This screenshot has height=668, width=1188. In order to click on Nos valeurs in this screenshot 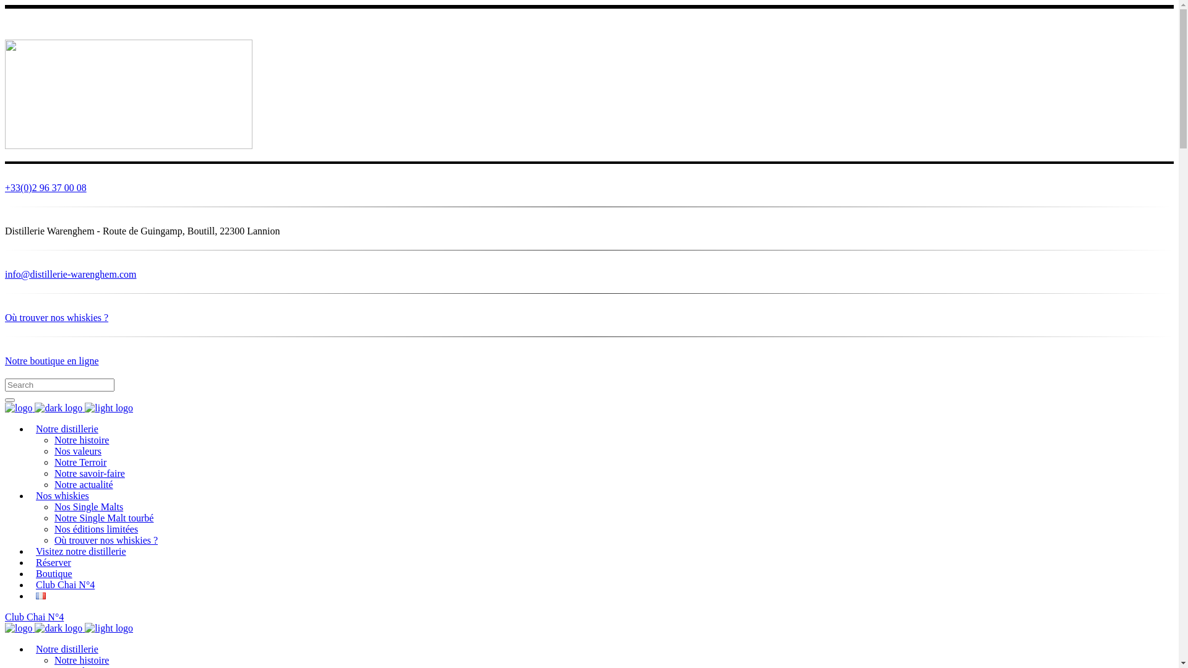, I will do `click(78, 452)`.